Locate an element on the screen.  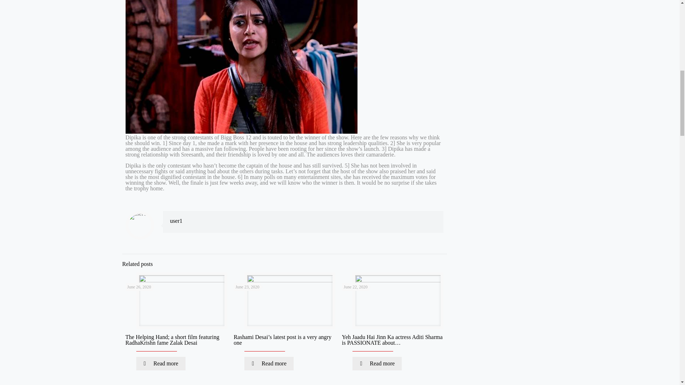
user1 is located at coordinates (176, 221).